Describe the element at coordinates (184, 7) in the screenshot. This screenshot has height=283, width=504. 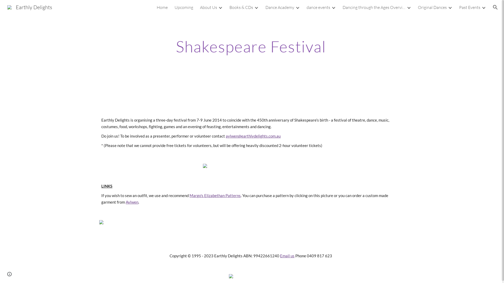
I see `Upcoming` at that location.